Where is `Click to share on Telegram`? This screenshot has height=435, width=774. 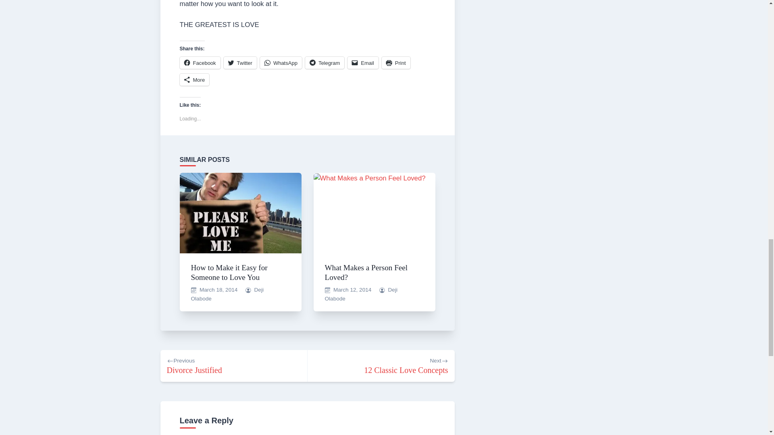
Click to share on Telegram is located at coordinates (325, 63).